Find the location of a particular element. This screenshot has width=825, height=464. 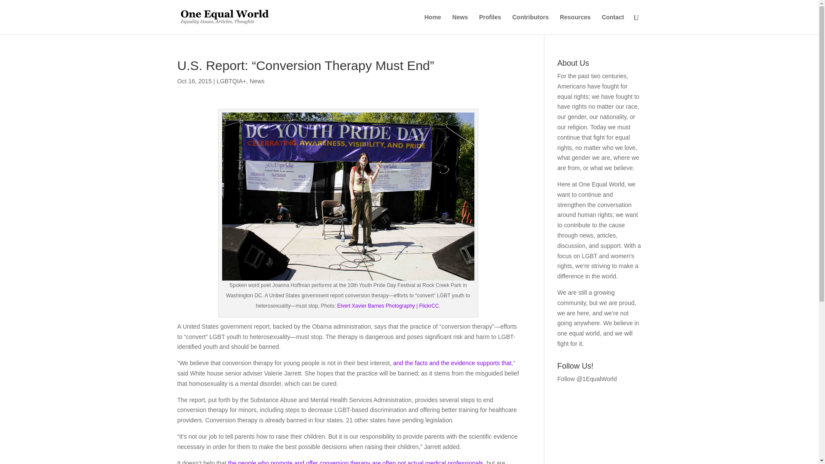

and the facts and the evidence supports that is located at coordinates (452, 363).